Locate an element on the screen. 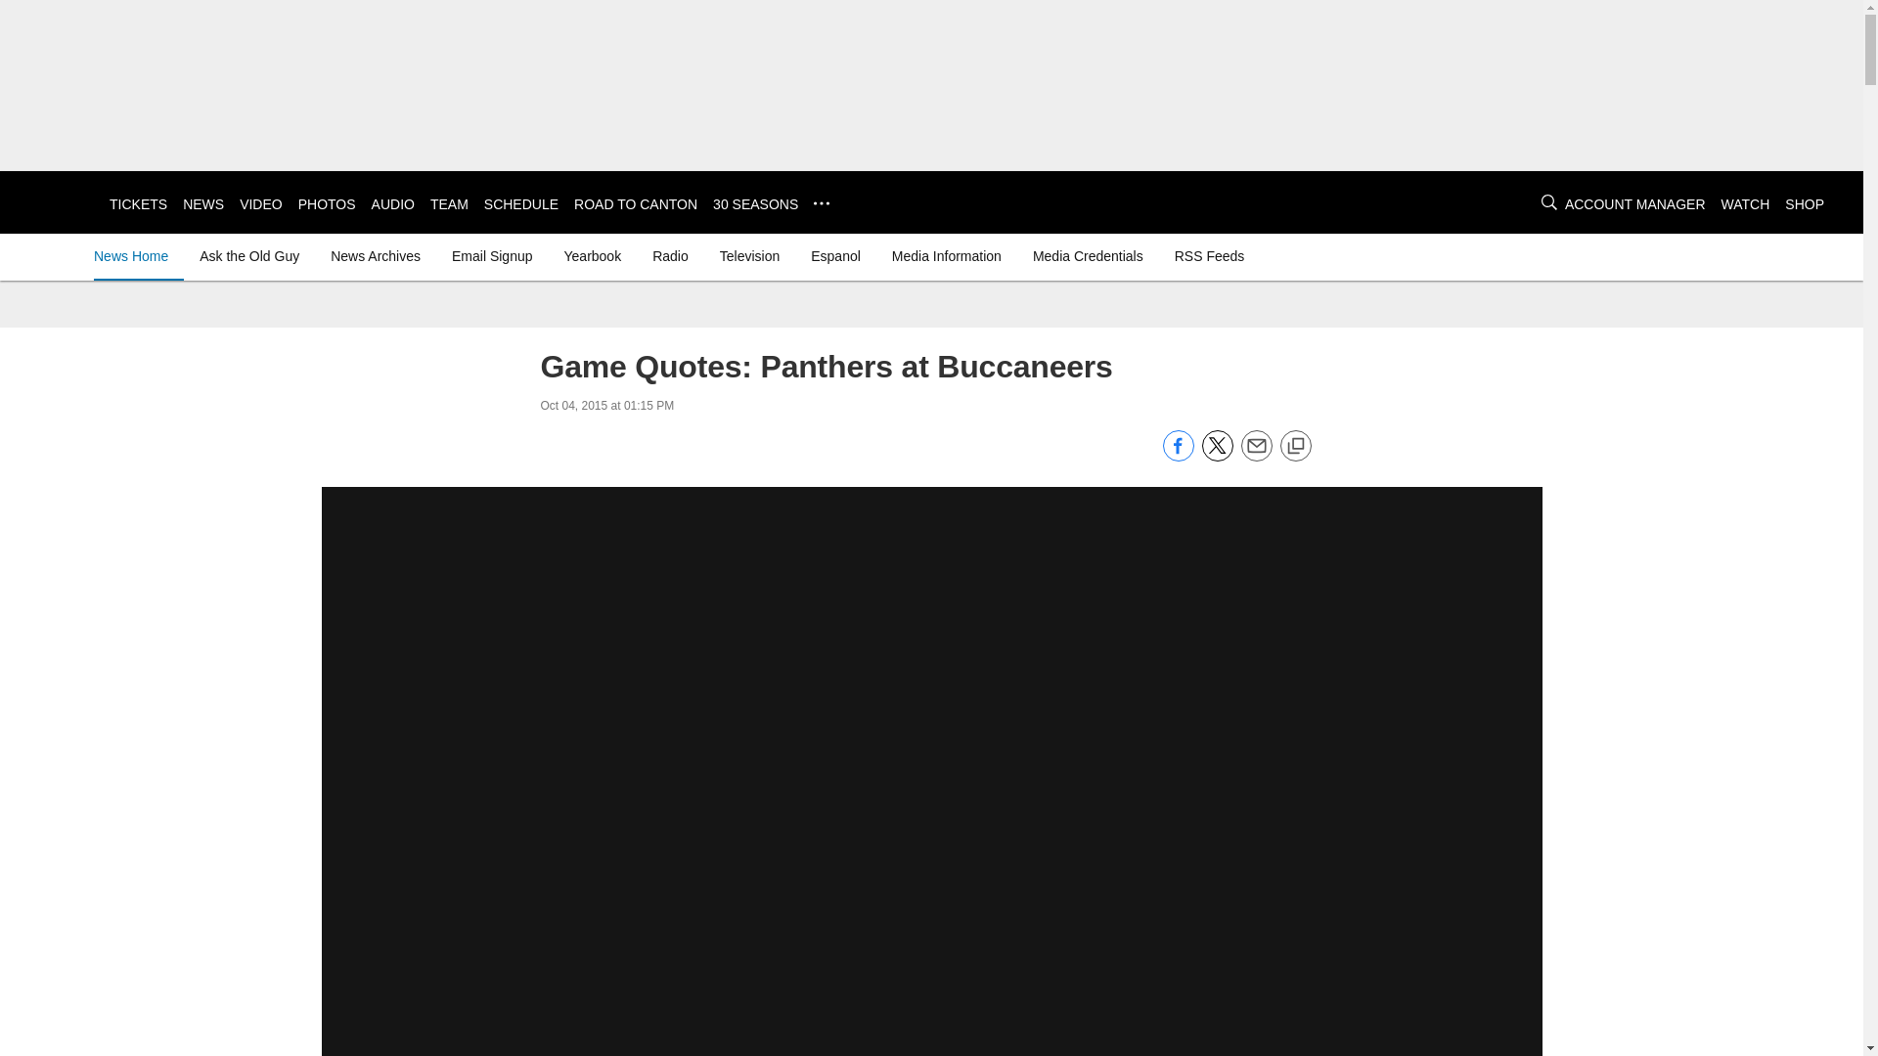  TICKETS is located at coordinates (137, 203).